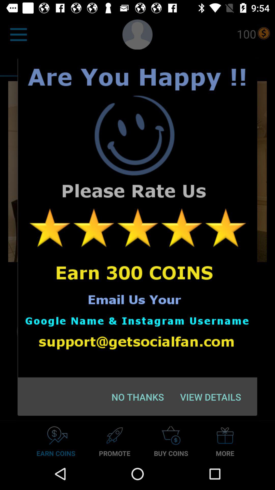  Describe the element at coordinates (210, 397) in the screenshot. I see `jump until the view details icon` at that location.